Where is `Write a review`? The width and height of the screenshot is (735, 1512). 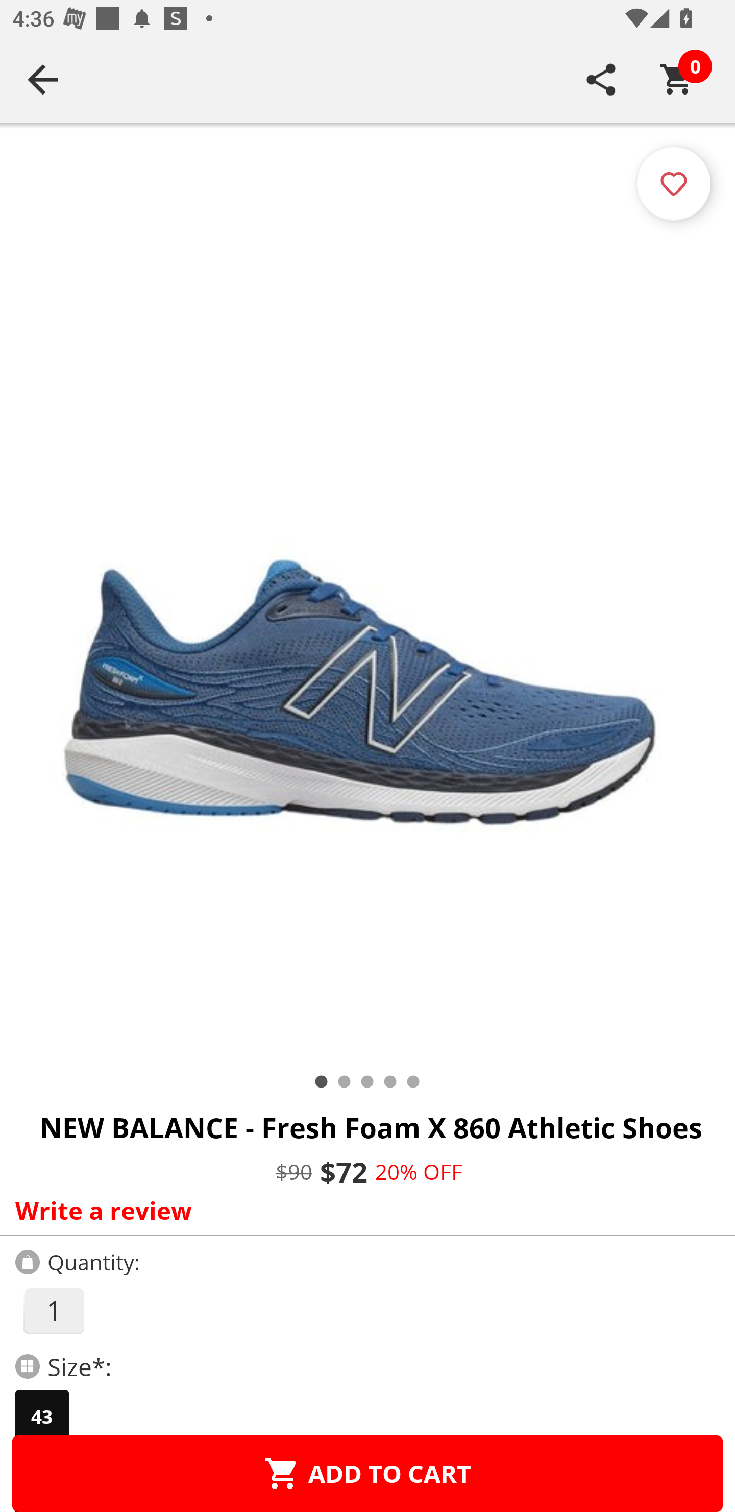 Write a review is located at coordinates (363, 1210).